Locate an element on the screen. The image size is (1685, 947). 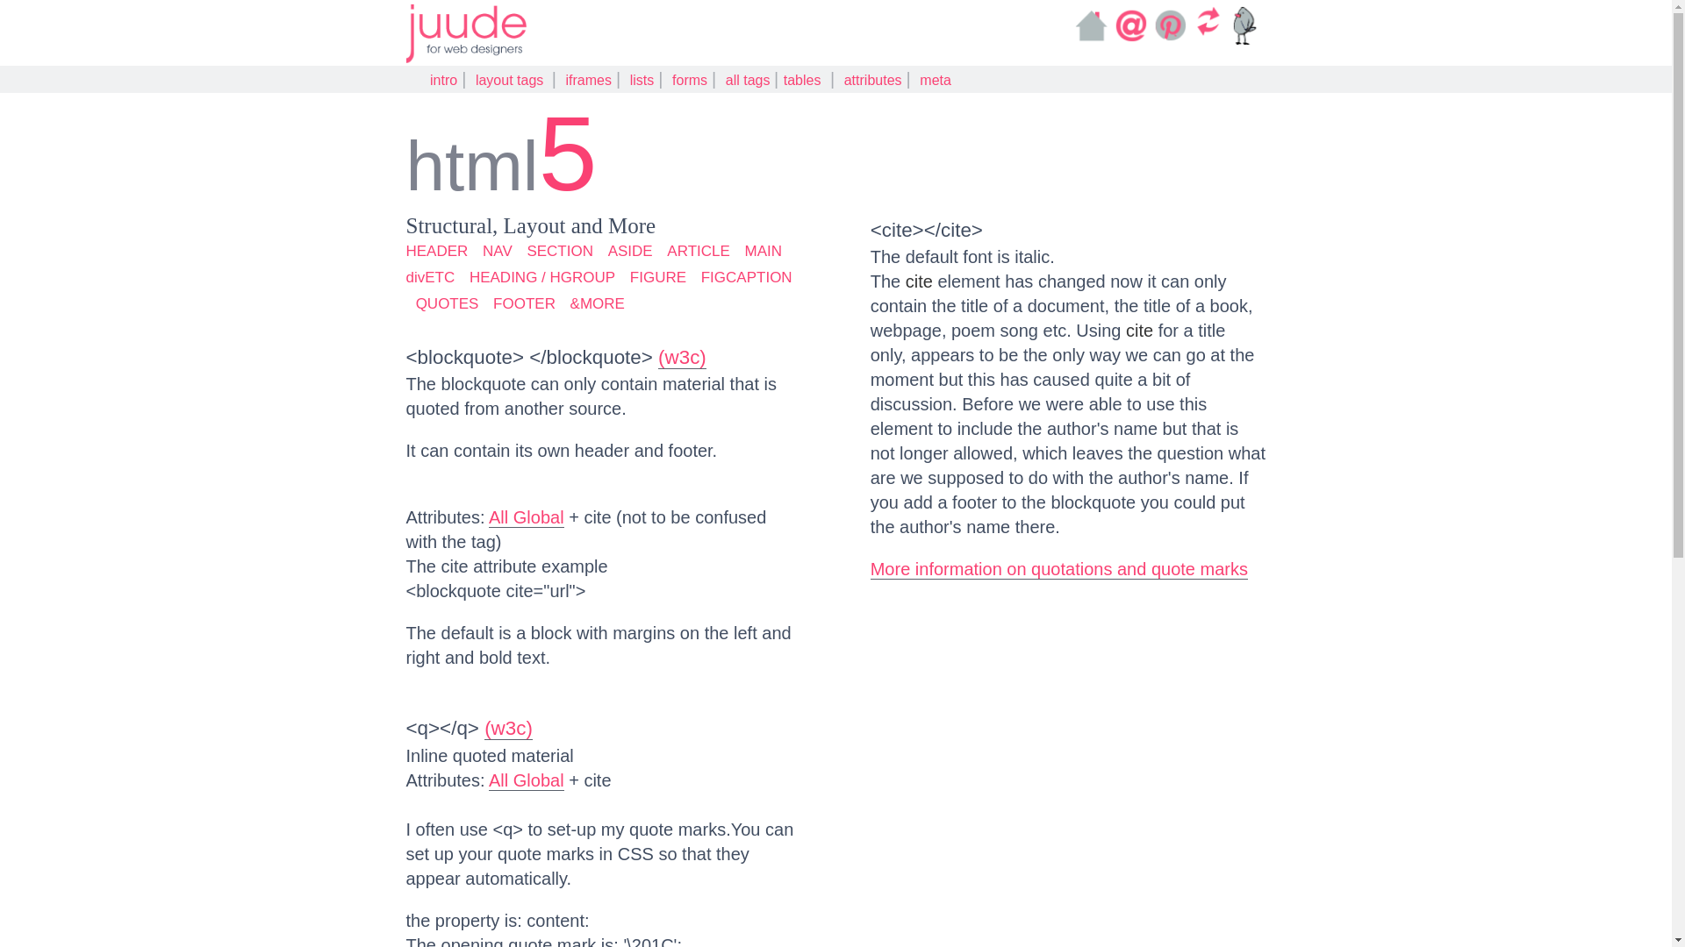
forms is located at coordinates (690, 81).